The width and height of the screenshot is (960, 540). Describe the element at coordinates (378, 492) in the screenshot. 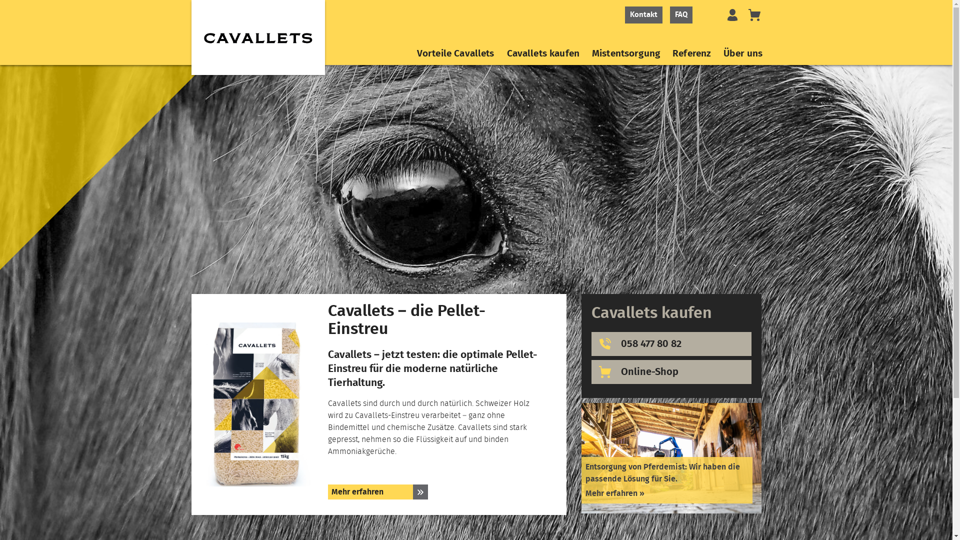

I see `Mehr erfahren` at that location.